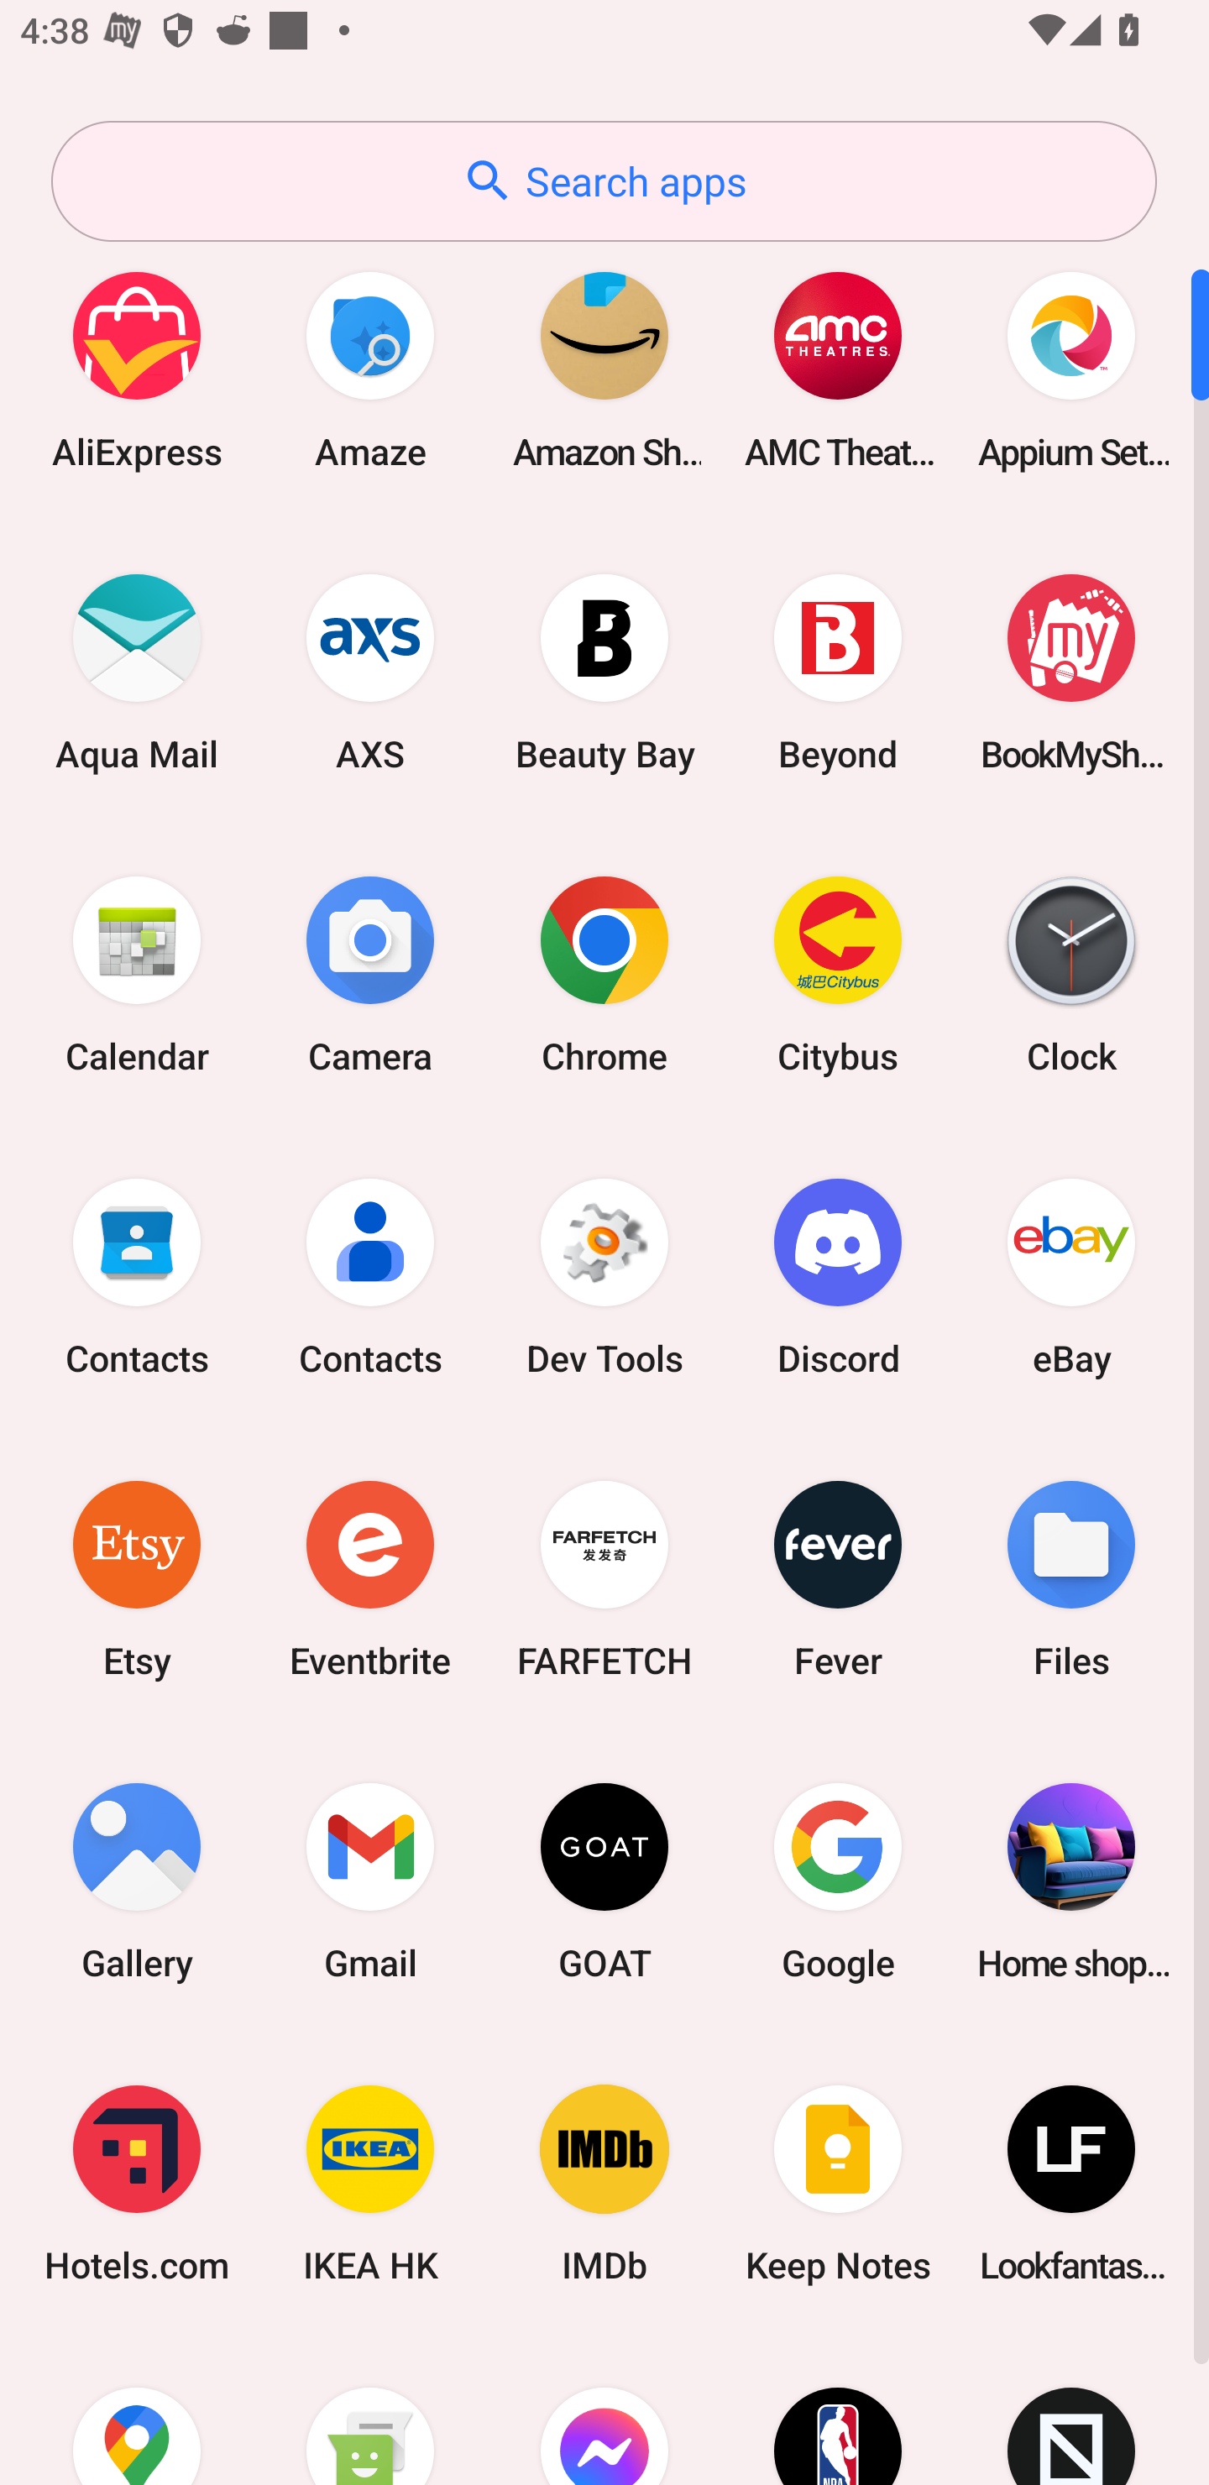 The height and width of the screenshot is (2485, 1209). Describe the element at coordinates (1071, 1276) in the screenshot. I see `eBay` at that location.